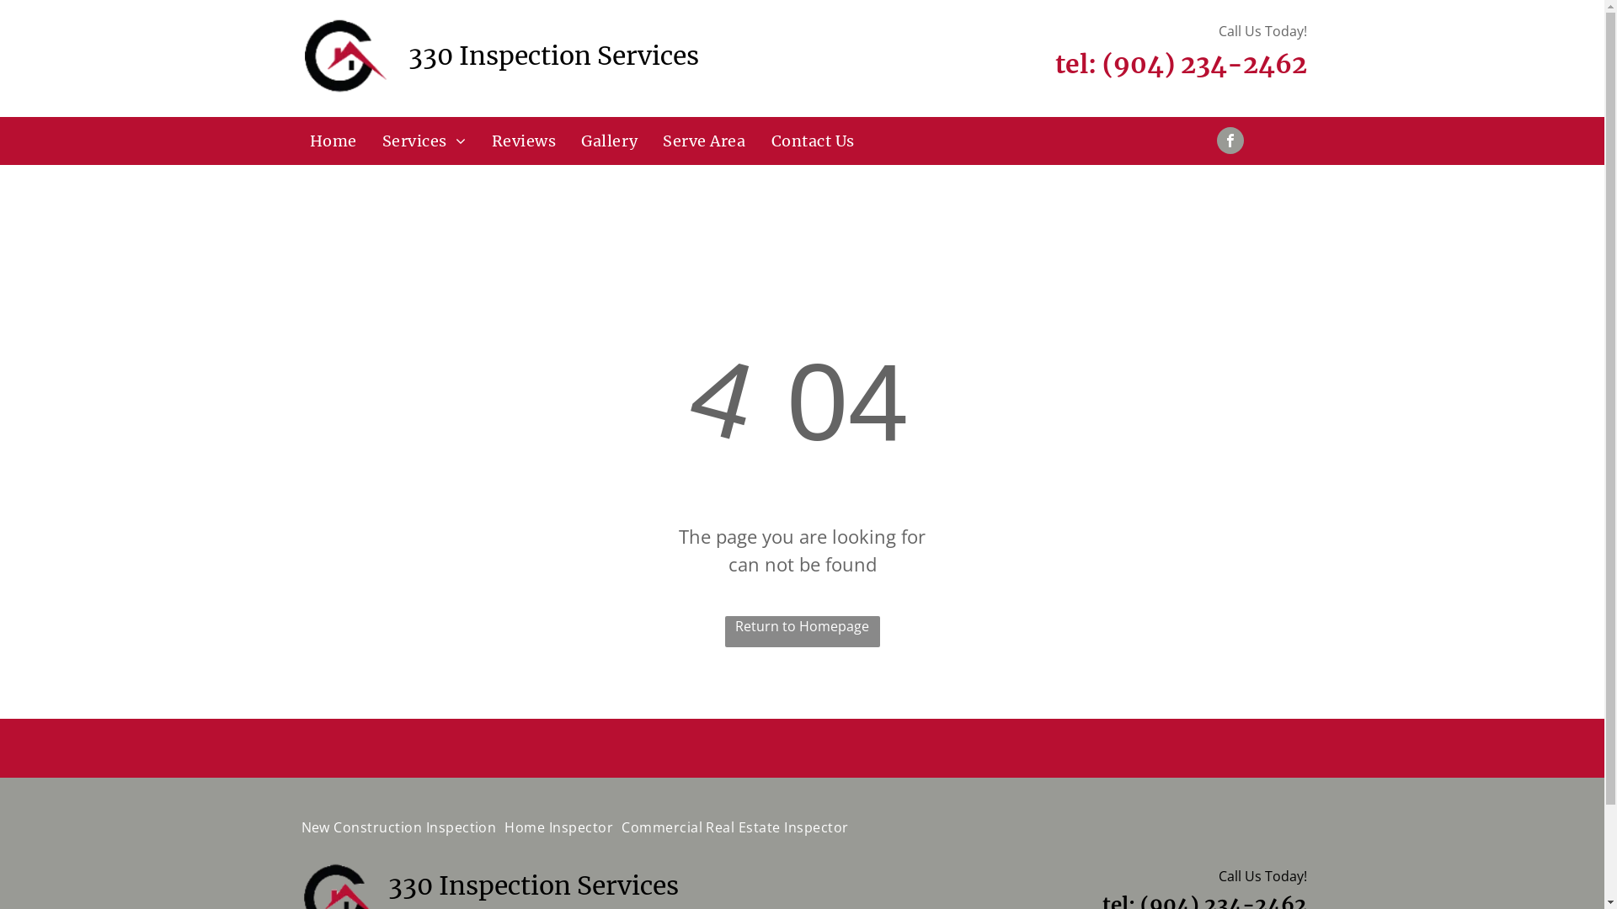 Image resolution: width=1617 pixels, height=909 pixels. What do you see at coordinates (559, 827) in the screenshot?
I see `Home Inspector` at bounding box center [559, 827].